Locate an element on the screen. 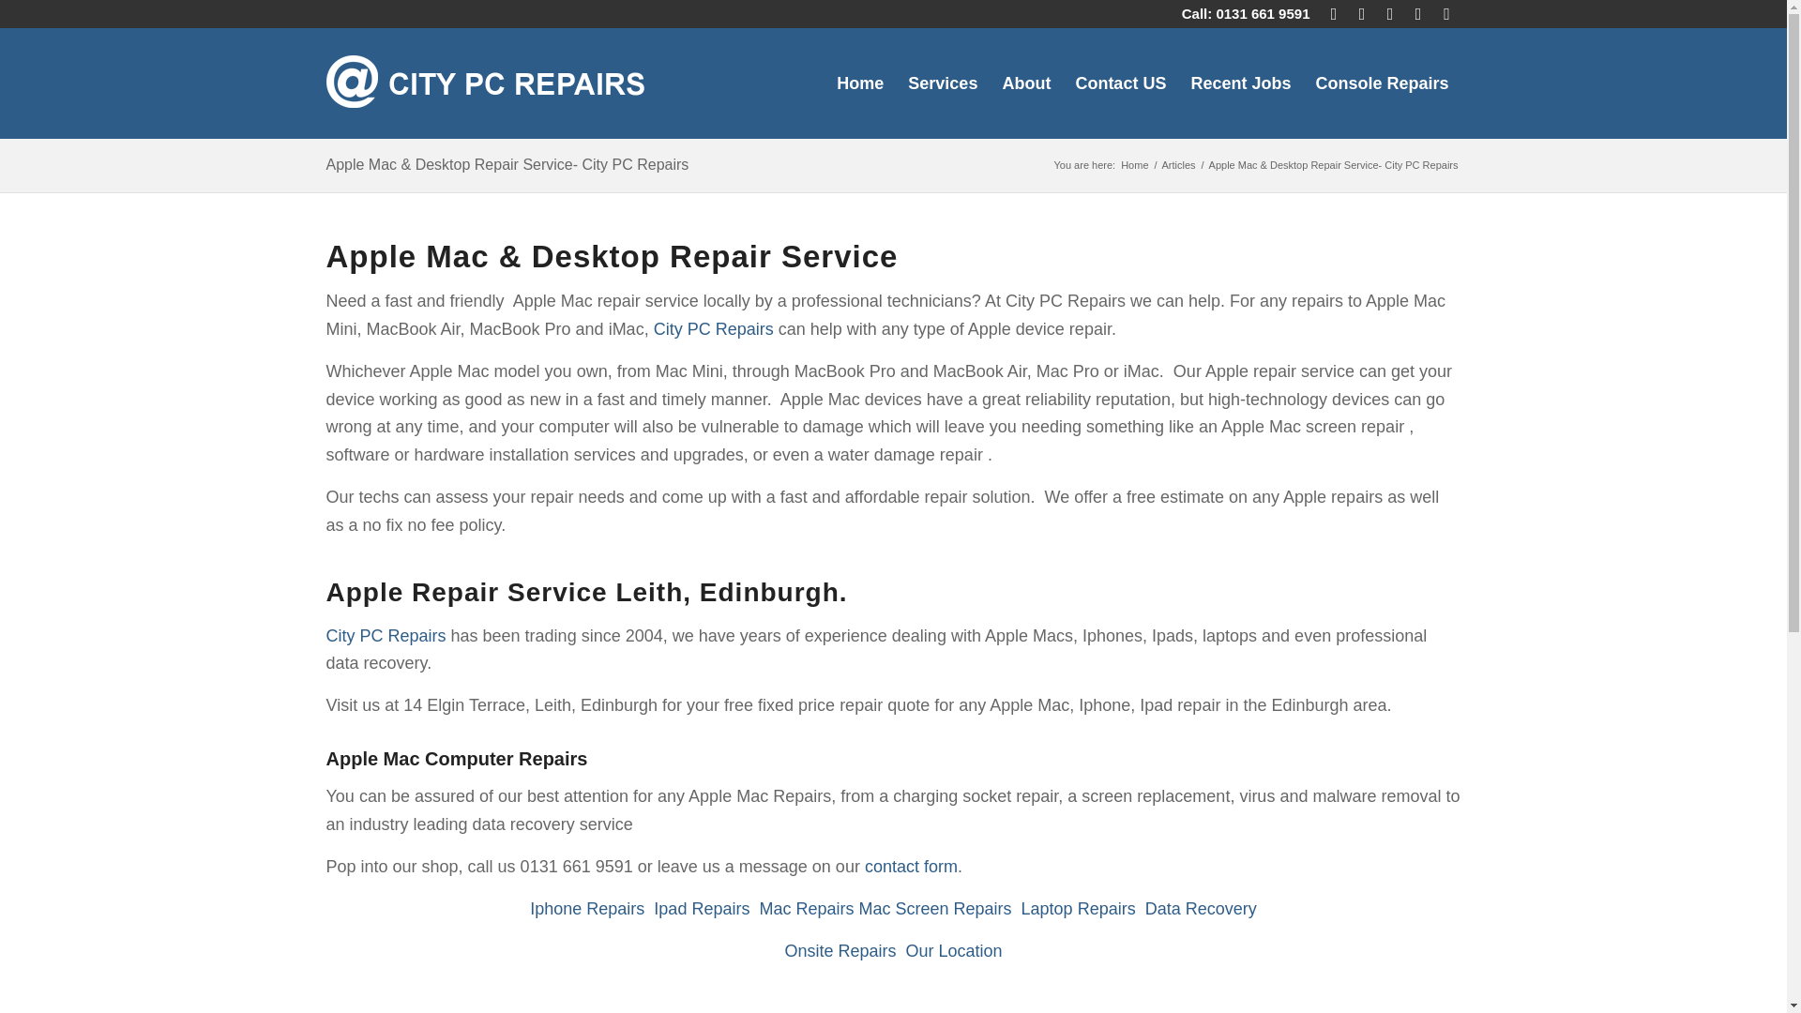  Facebook is located at coordinates (1390, 14).